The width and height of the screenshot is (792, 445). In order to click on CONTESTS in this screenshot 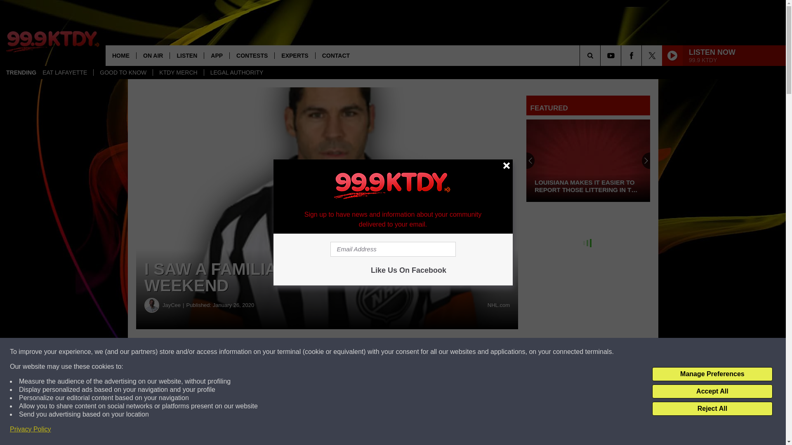, I will do `click(252, 55)`.